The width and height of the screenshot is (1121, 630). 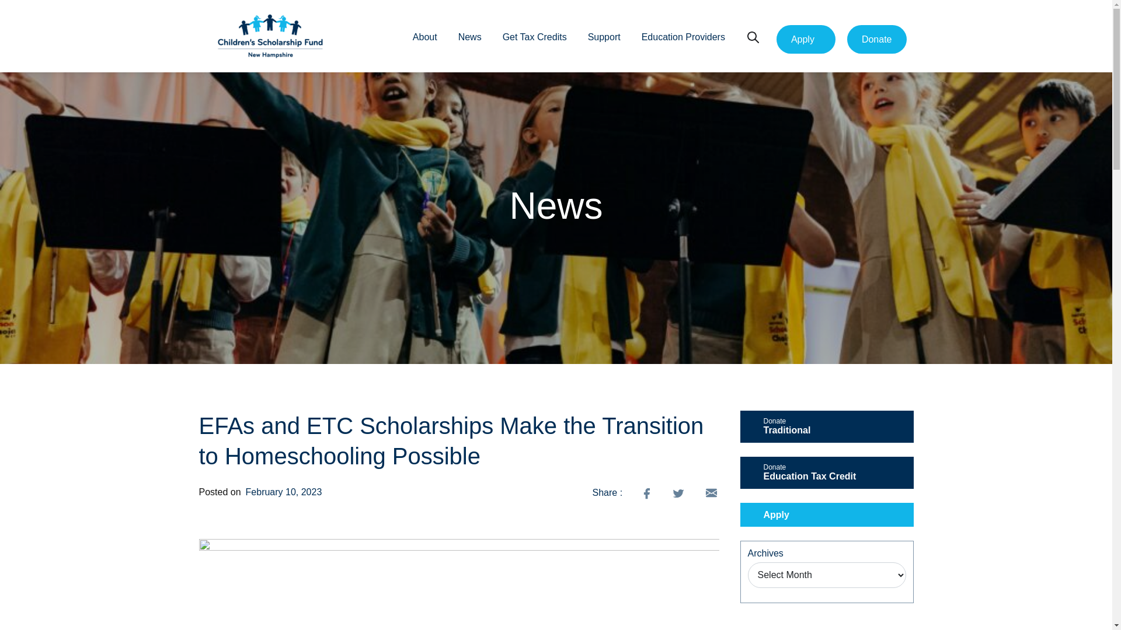 What do you see at coordinates (827, 473) in the screenshot?
I see `News` at bounding box center [827, 473].